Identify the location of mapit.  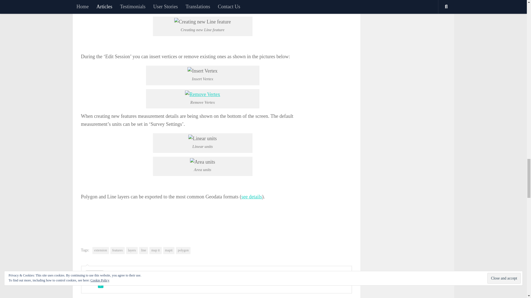
(169, 251).